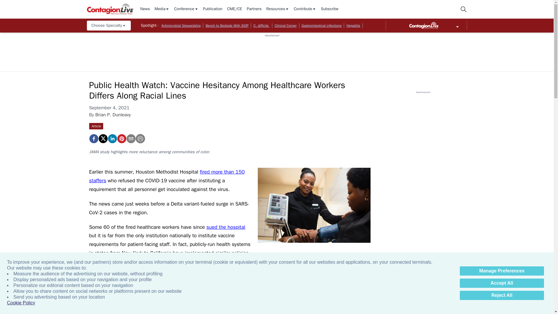 This screenshot has height=314, width=558. Describe the element at coordinates (213, 9) in the screenshot. I see `Publication` at that location.